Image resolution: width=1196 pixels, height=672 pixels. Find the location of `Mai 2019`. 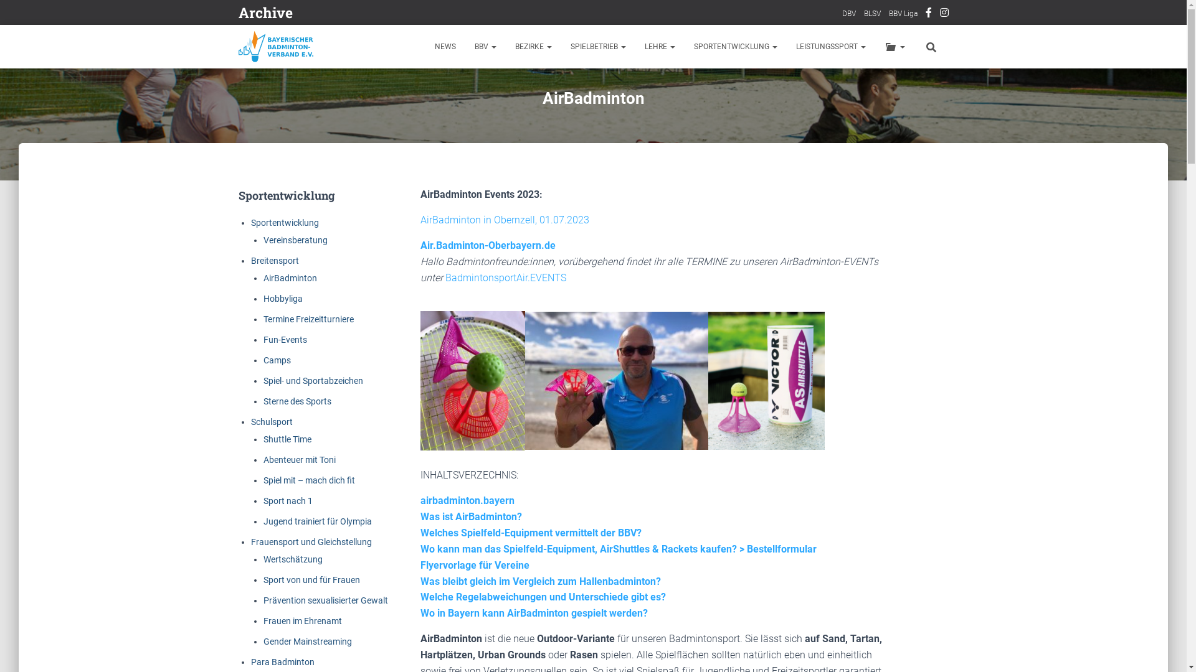

Mai 2019 is located at coordinates (270, 264).